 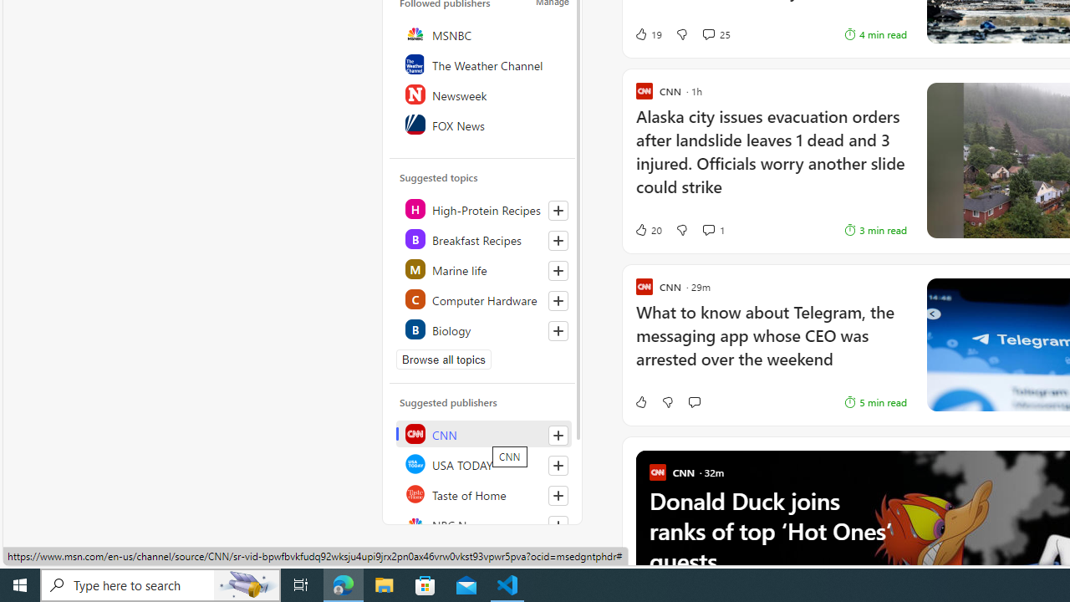 What do you see at coordinates (694, 401) in the screenshot?
I see `Start the conversation` at bounding box center [694, 401].